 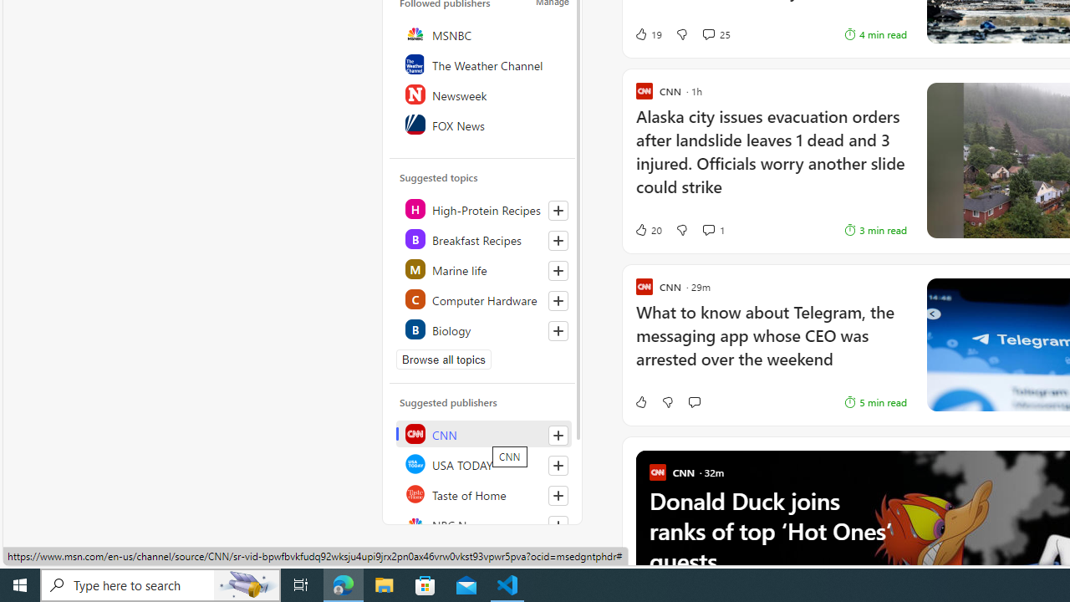 What do you see at coordinates (694, 401) in the screenshot?
I see `Start the conversation` at bounding box center [694, 401].